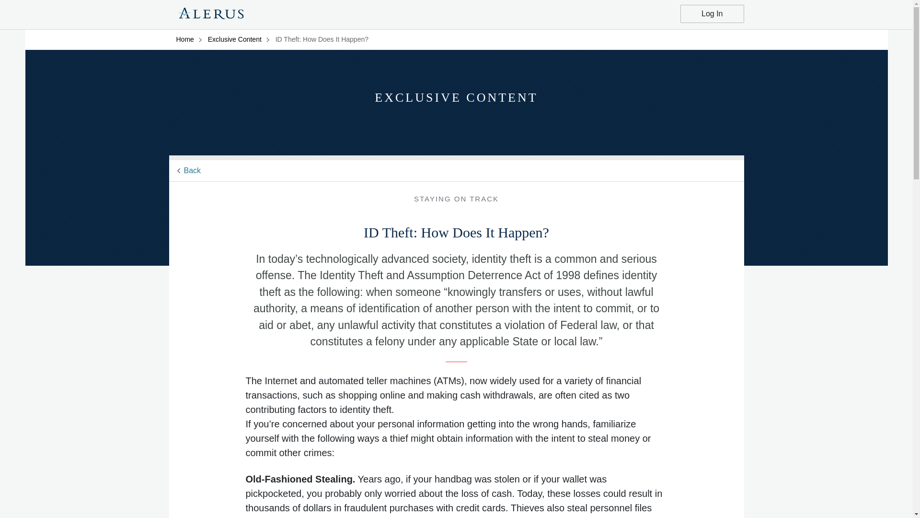  Describe the element at coordinates (712, 13) in the screenshot. I see `Log In` at that location.